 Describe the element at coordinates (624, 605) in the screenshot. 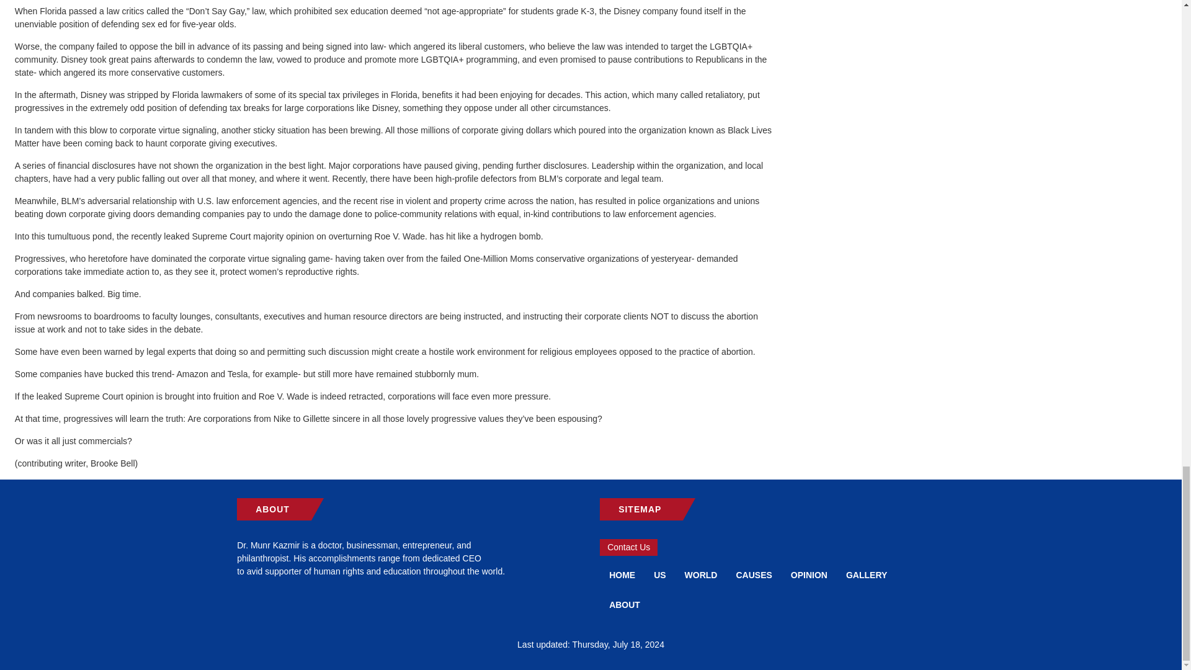

I see `About` at that location.